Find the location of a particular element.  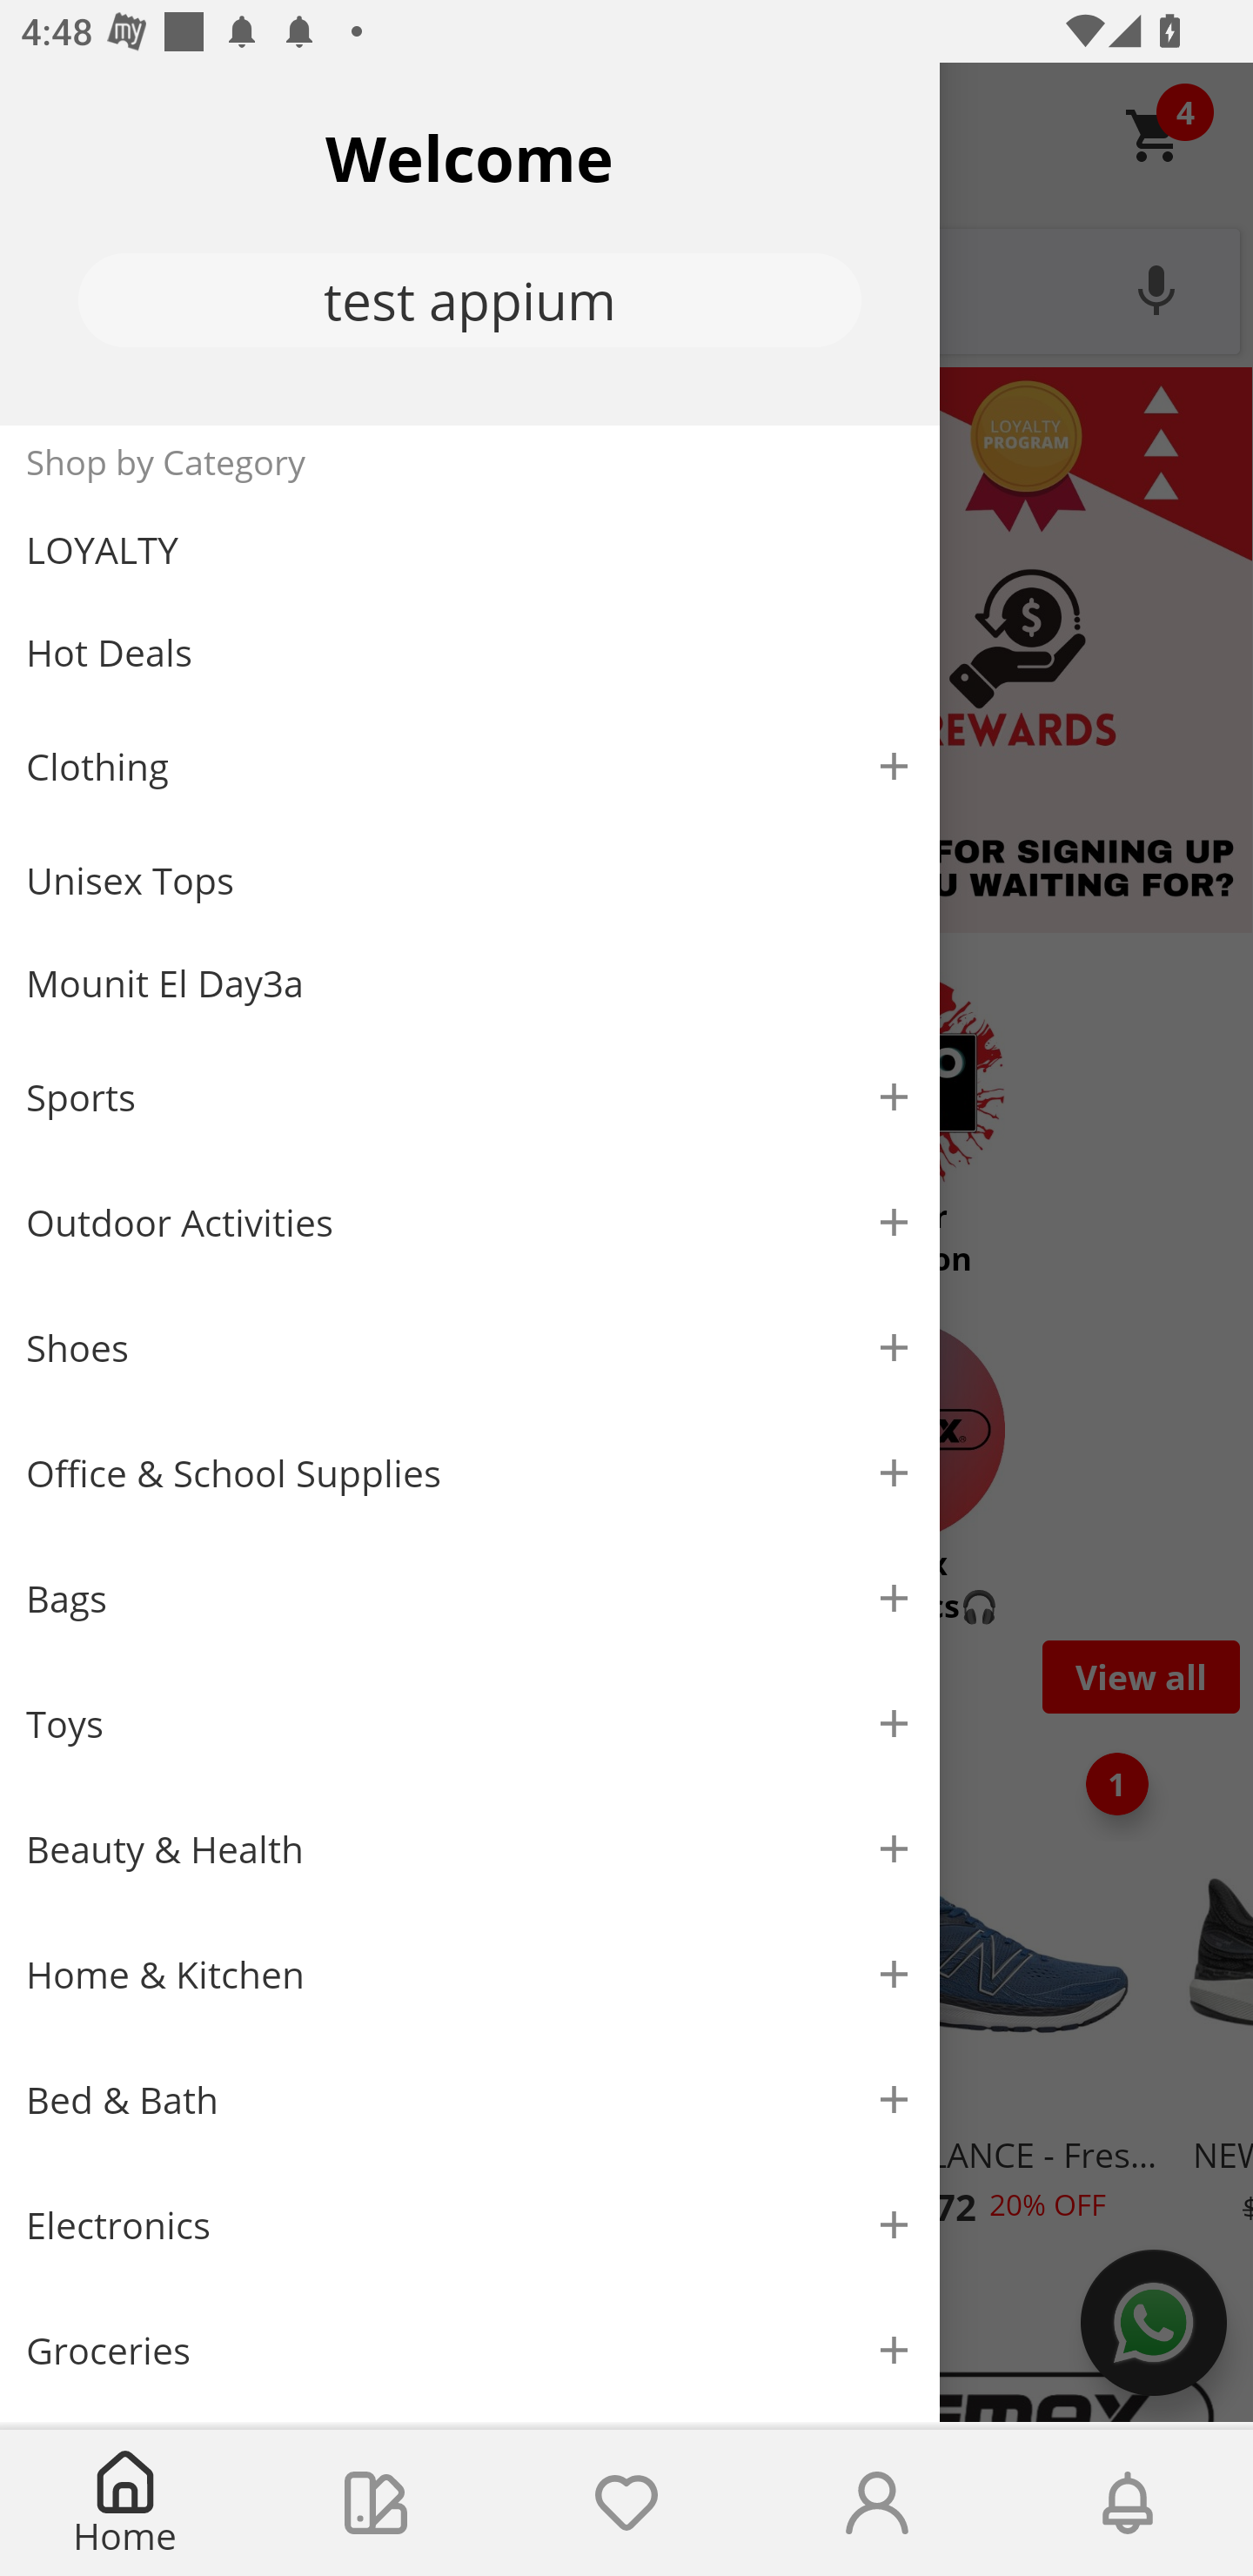

Sports is located at coordinates (470, 1097).